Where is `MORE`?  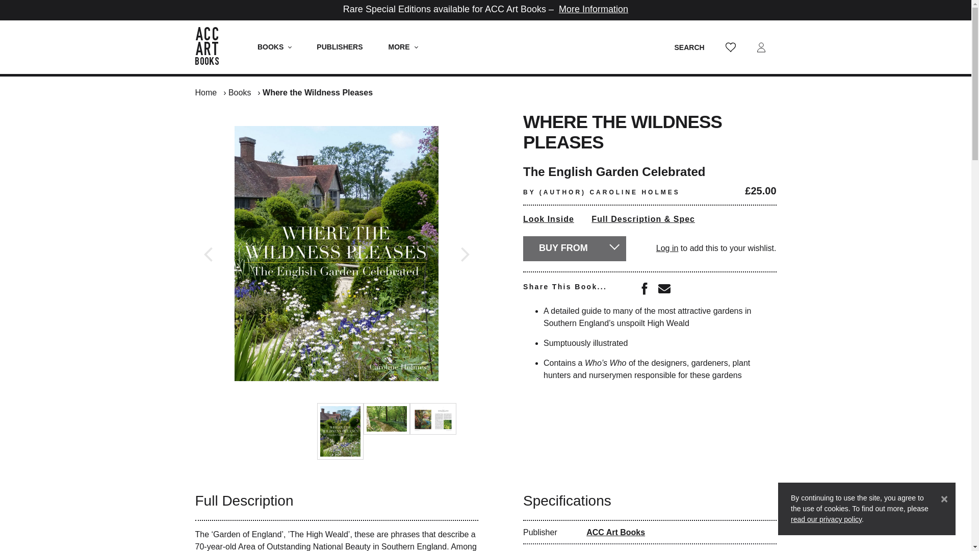
MORE is located at coordinates (403, 47).